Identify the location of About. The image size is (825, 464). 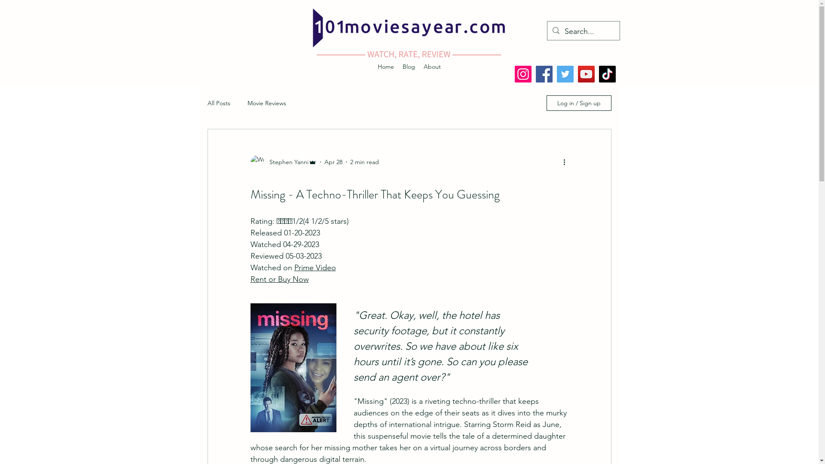
(432, 67).